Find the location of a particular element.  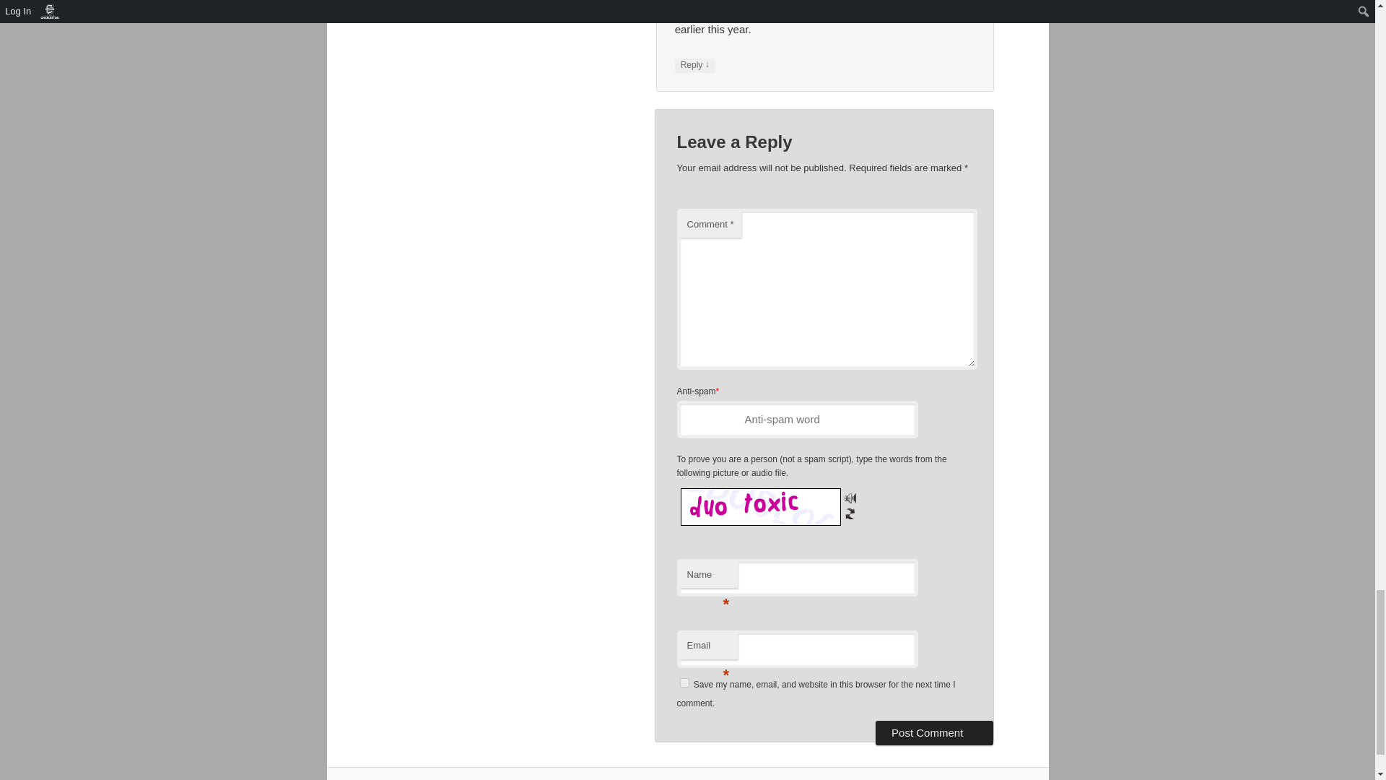

Post Comment is located at coordinates (934, 732).